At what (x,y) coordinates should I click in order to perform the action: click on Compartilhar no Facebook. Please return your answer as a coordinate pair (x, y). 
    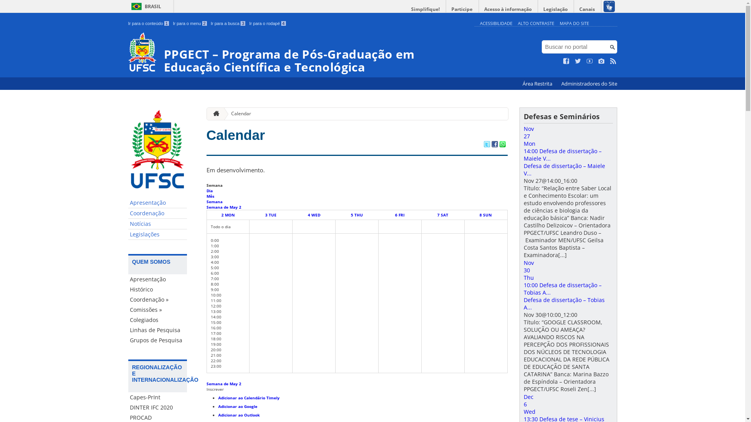
    Looking at the image, I should click on (494, 145).